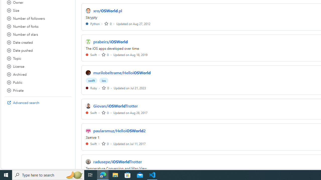 Image resolution: width=321 pixels, height=180 pixels. I want to click on Updated on Jul 21, 2023, so click(130, 88).